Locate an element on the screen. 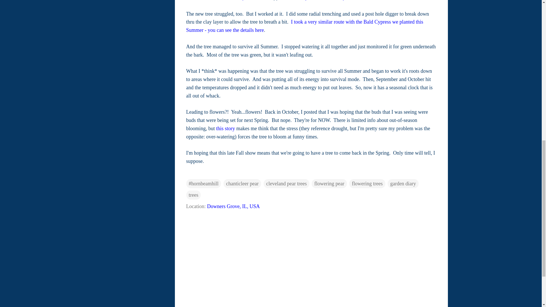 This screenshot has width=546, height=307. Downers Grove, IL, USA is located at coordinates (233, 206).